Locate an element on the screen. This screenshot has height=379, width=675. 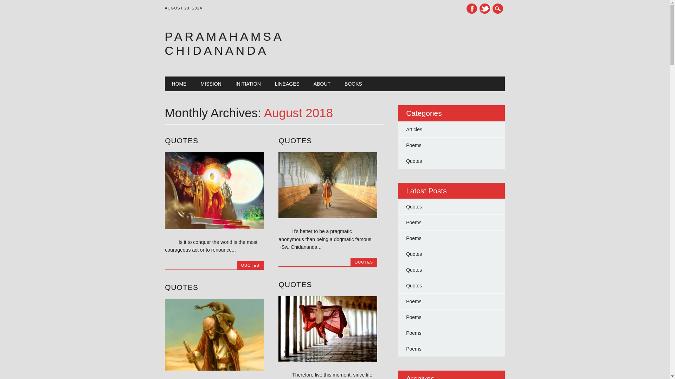
QUOTES is located at coordinates (250, 265).